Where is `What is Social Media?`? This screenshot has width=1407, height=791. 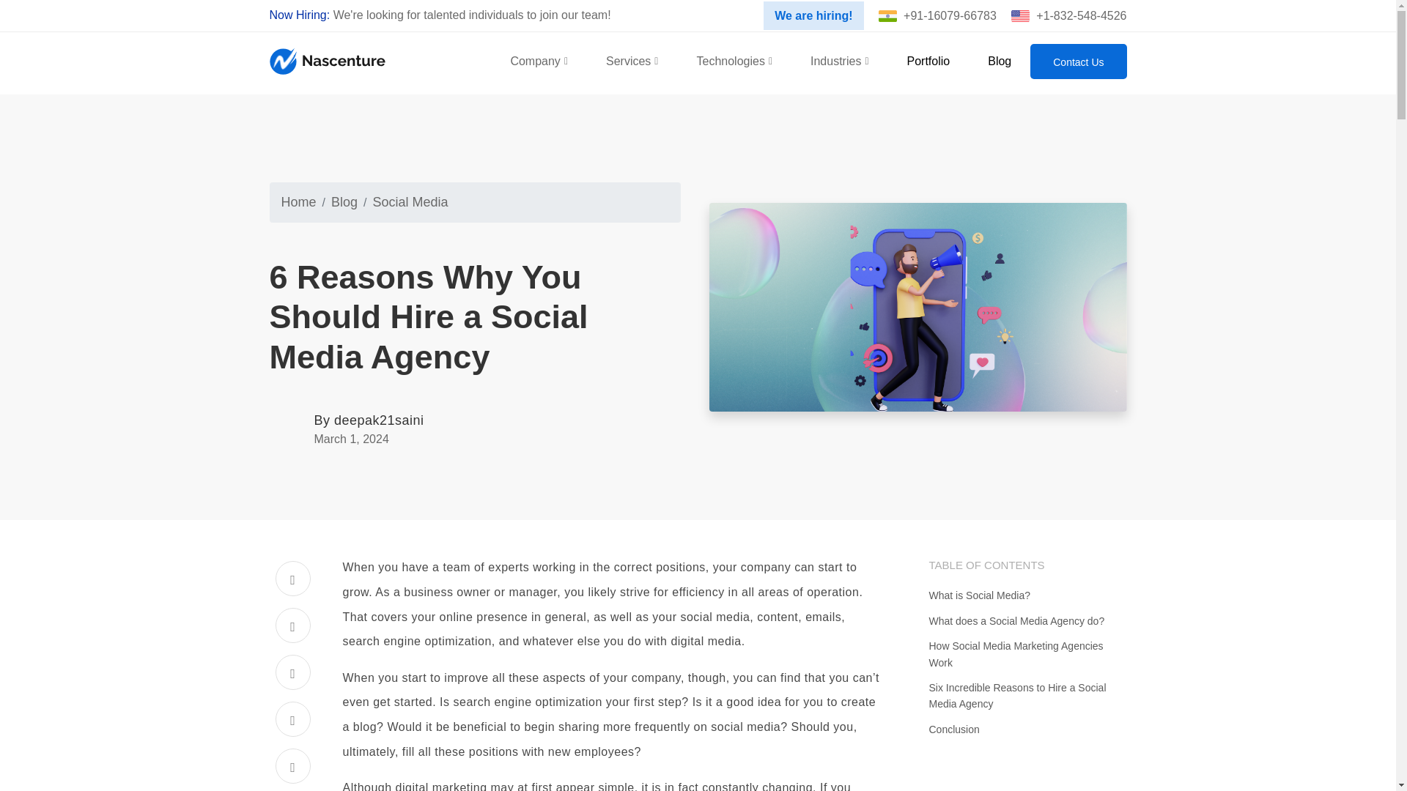 What is Social Media? is located at coordinates (1027, 595).